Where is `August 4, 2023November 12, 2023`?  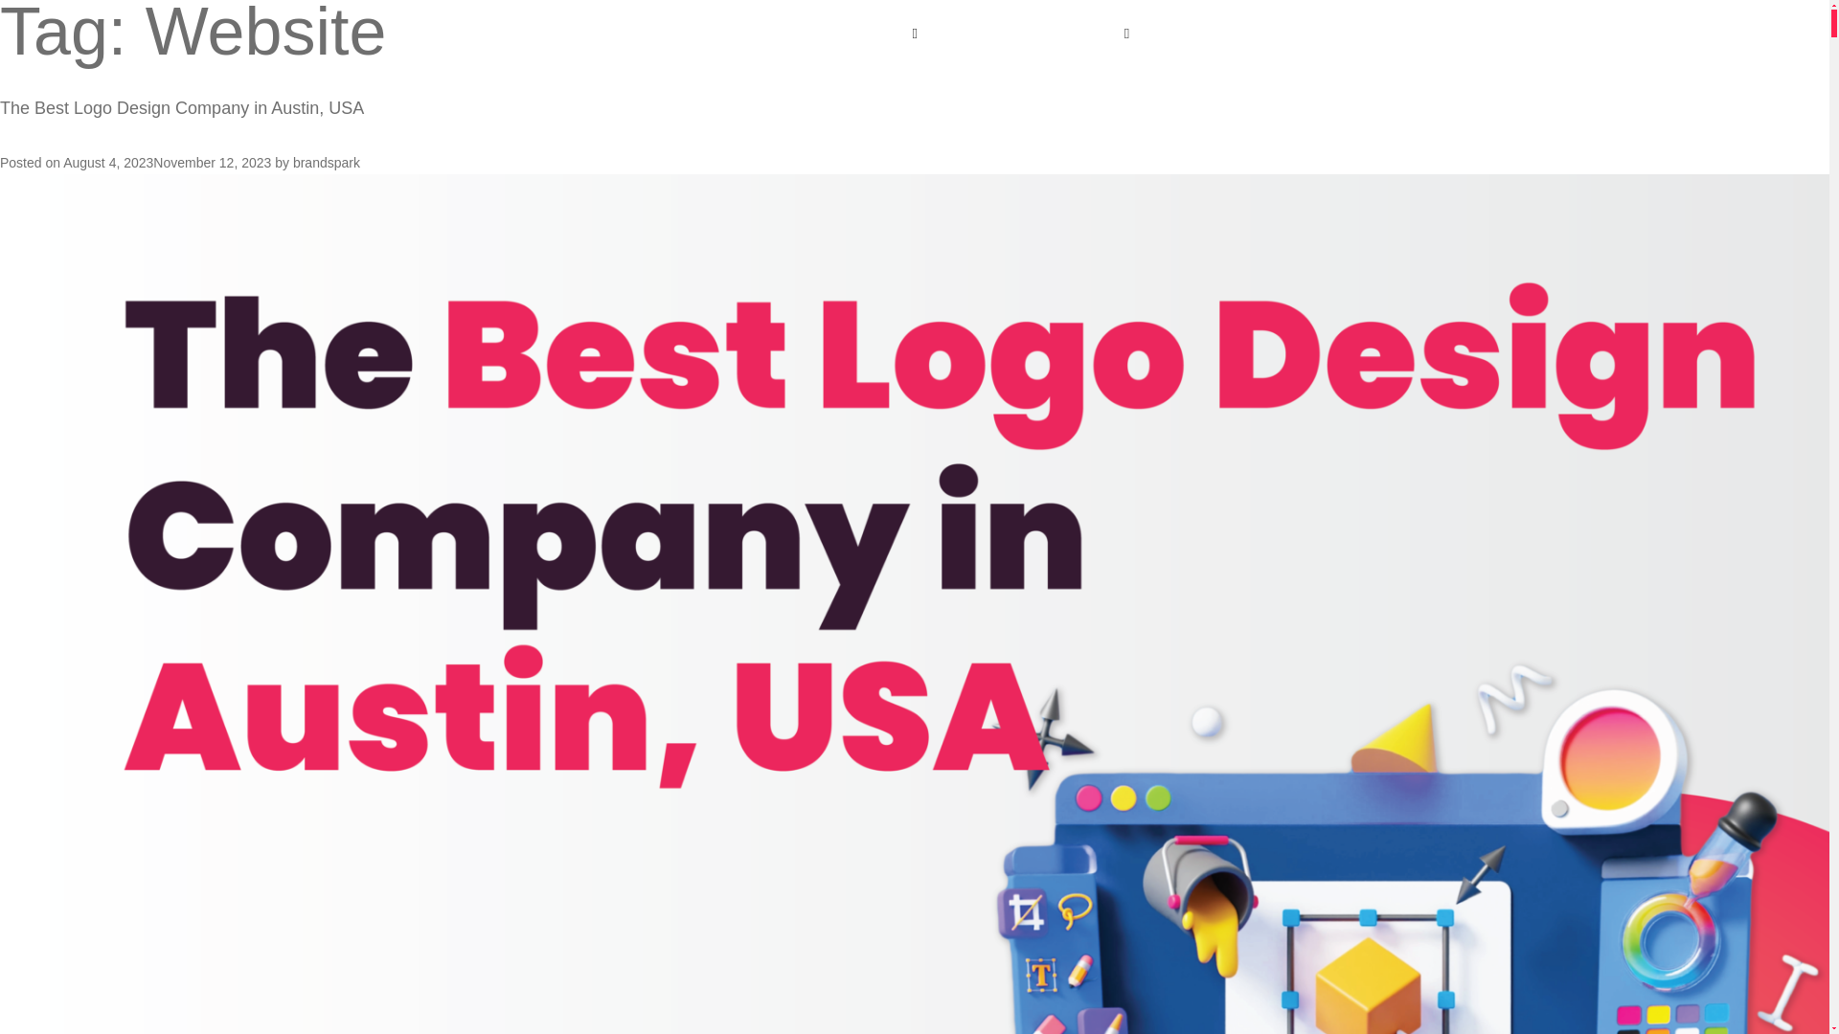
August 4, 2023November 12, 2023 is located at coordinates (167, 163).